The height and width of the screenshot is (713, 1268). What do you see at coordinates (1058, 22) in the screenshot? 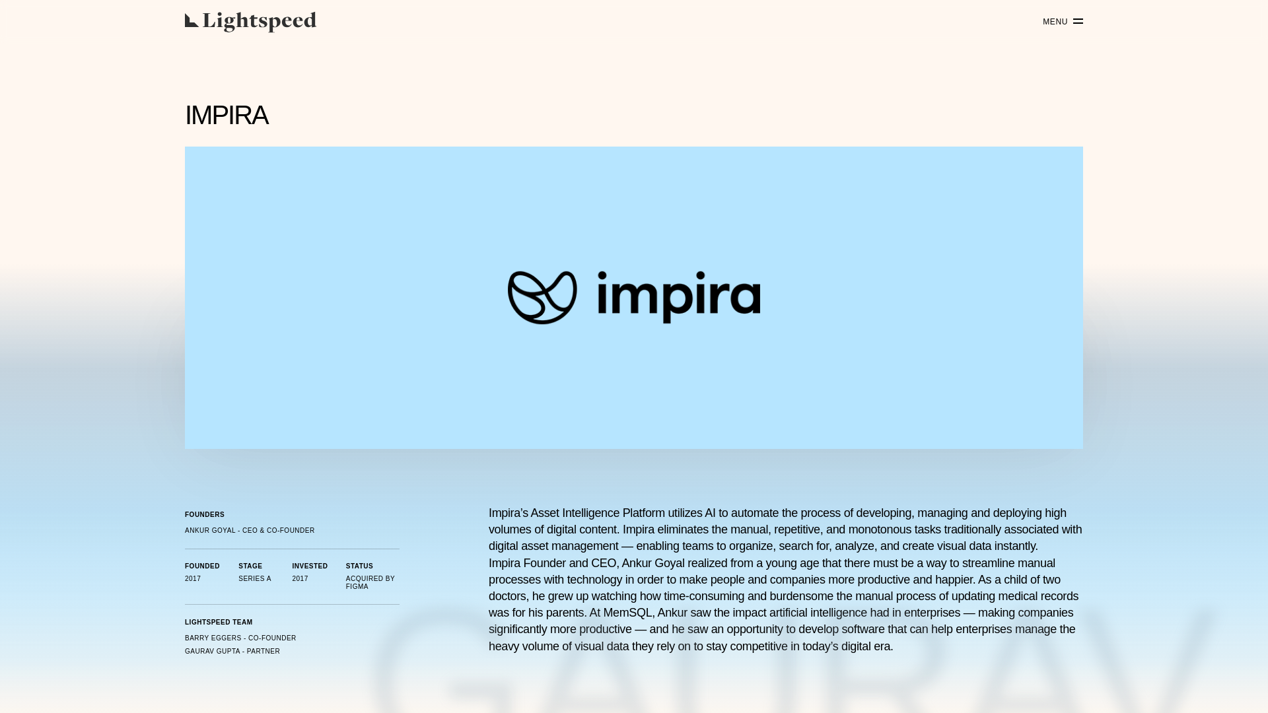
I see `MENU` at bounding box center [1058, 22].